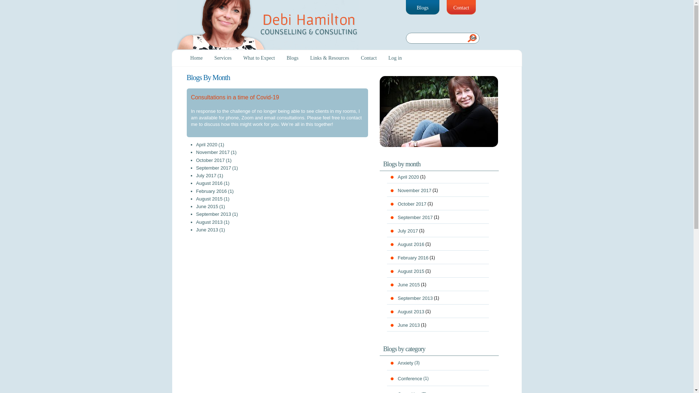 This screenshot has height=393, width=699. What do you see at coordinates (461, 7) in the screenshot?
I see `Contact` at bounding box center [461, 7].